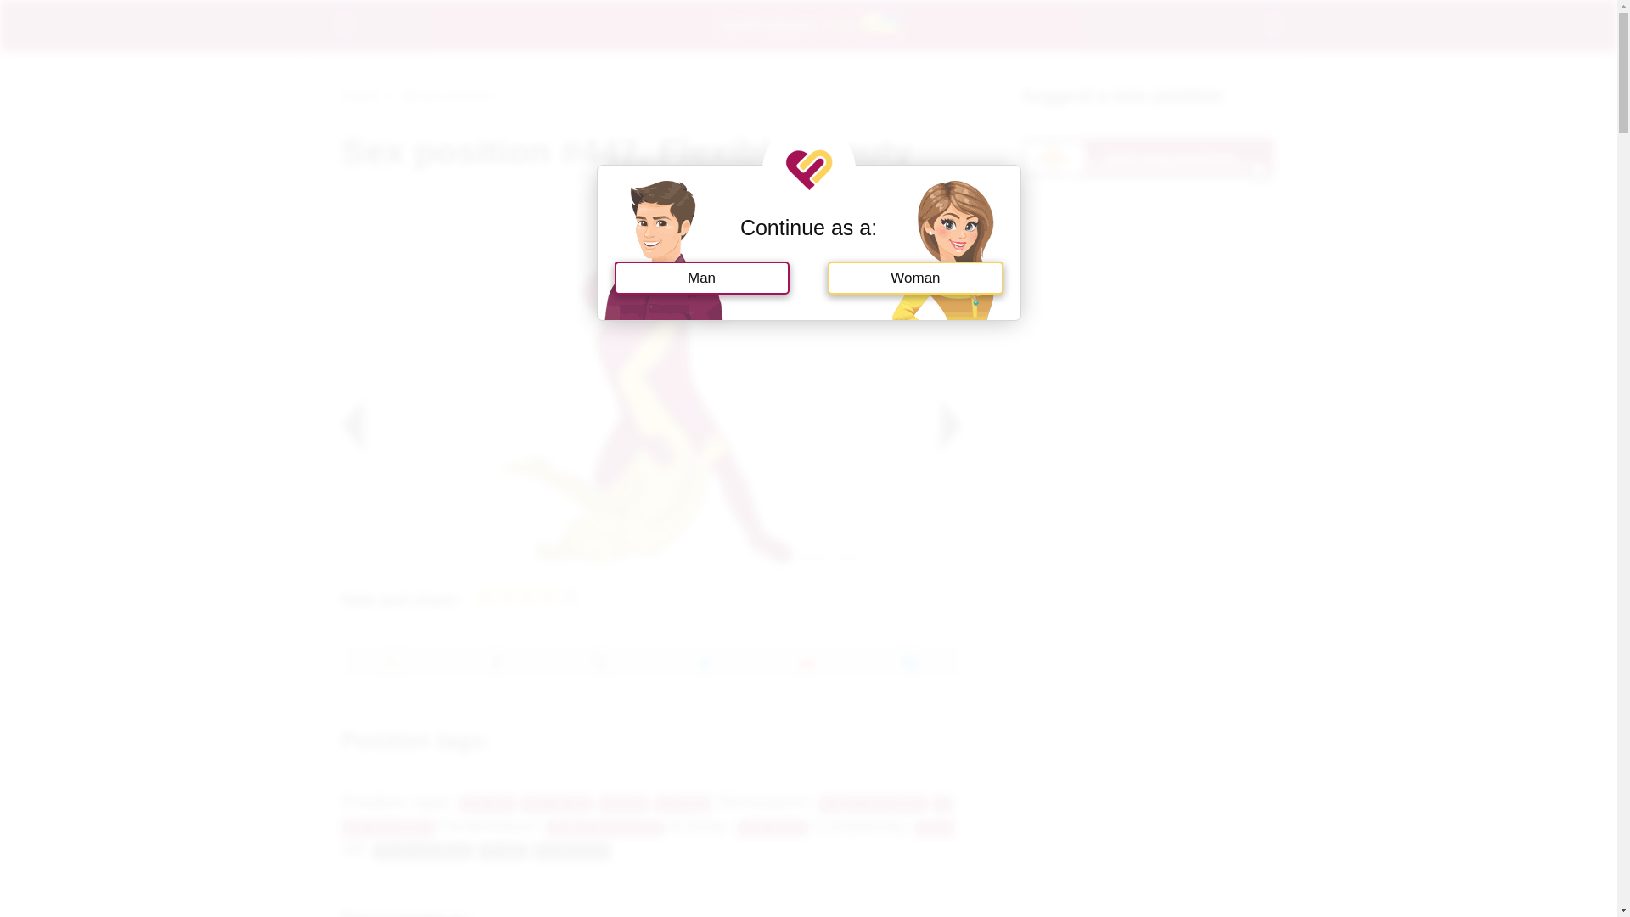 The image size is (1630, 917). Describe the element at coordinates (773, 827) in the screenshot. I see `man active` at that location.